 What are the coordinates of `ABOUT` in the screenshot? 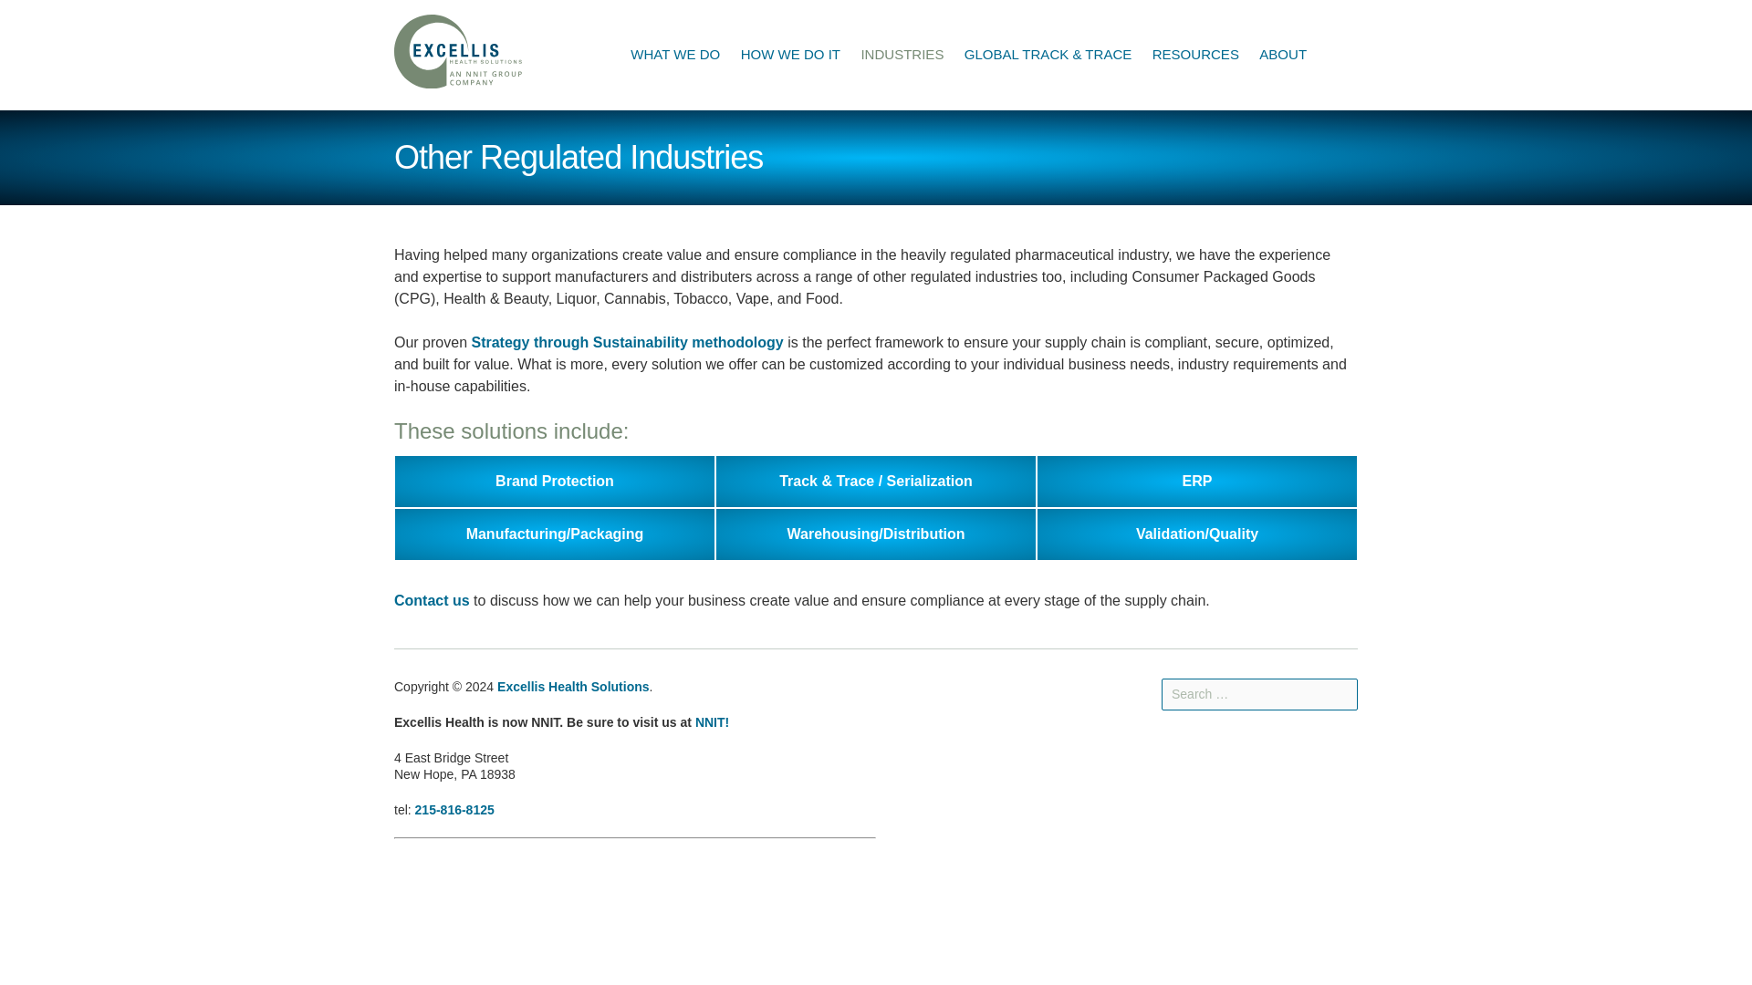 It's located at (1283, 55).